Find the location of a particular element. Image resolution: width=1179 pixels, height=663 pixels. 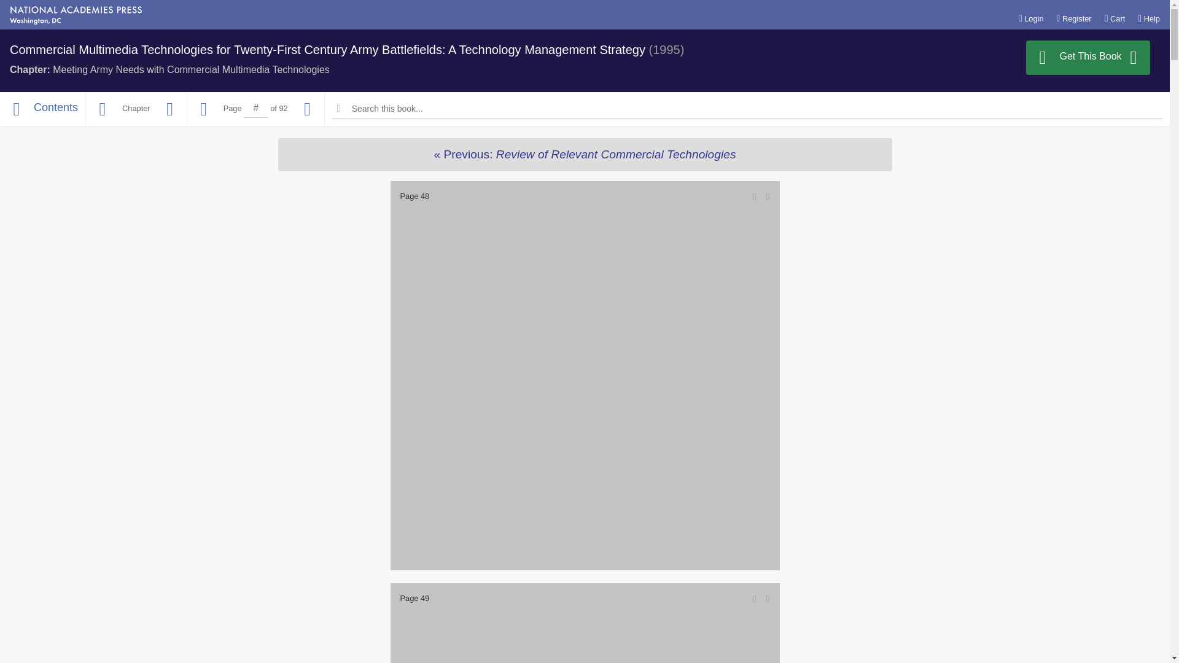

Login is located at coordinates (1030, 18).